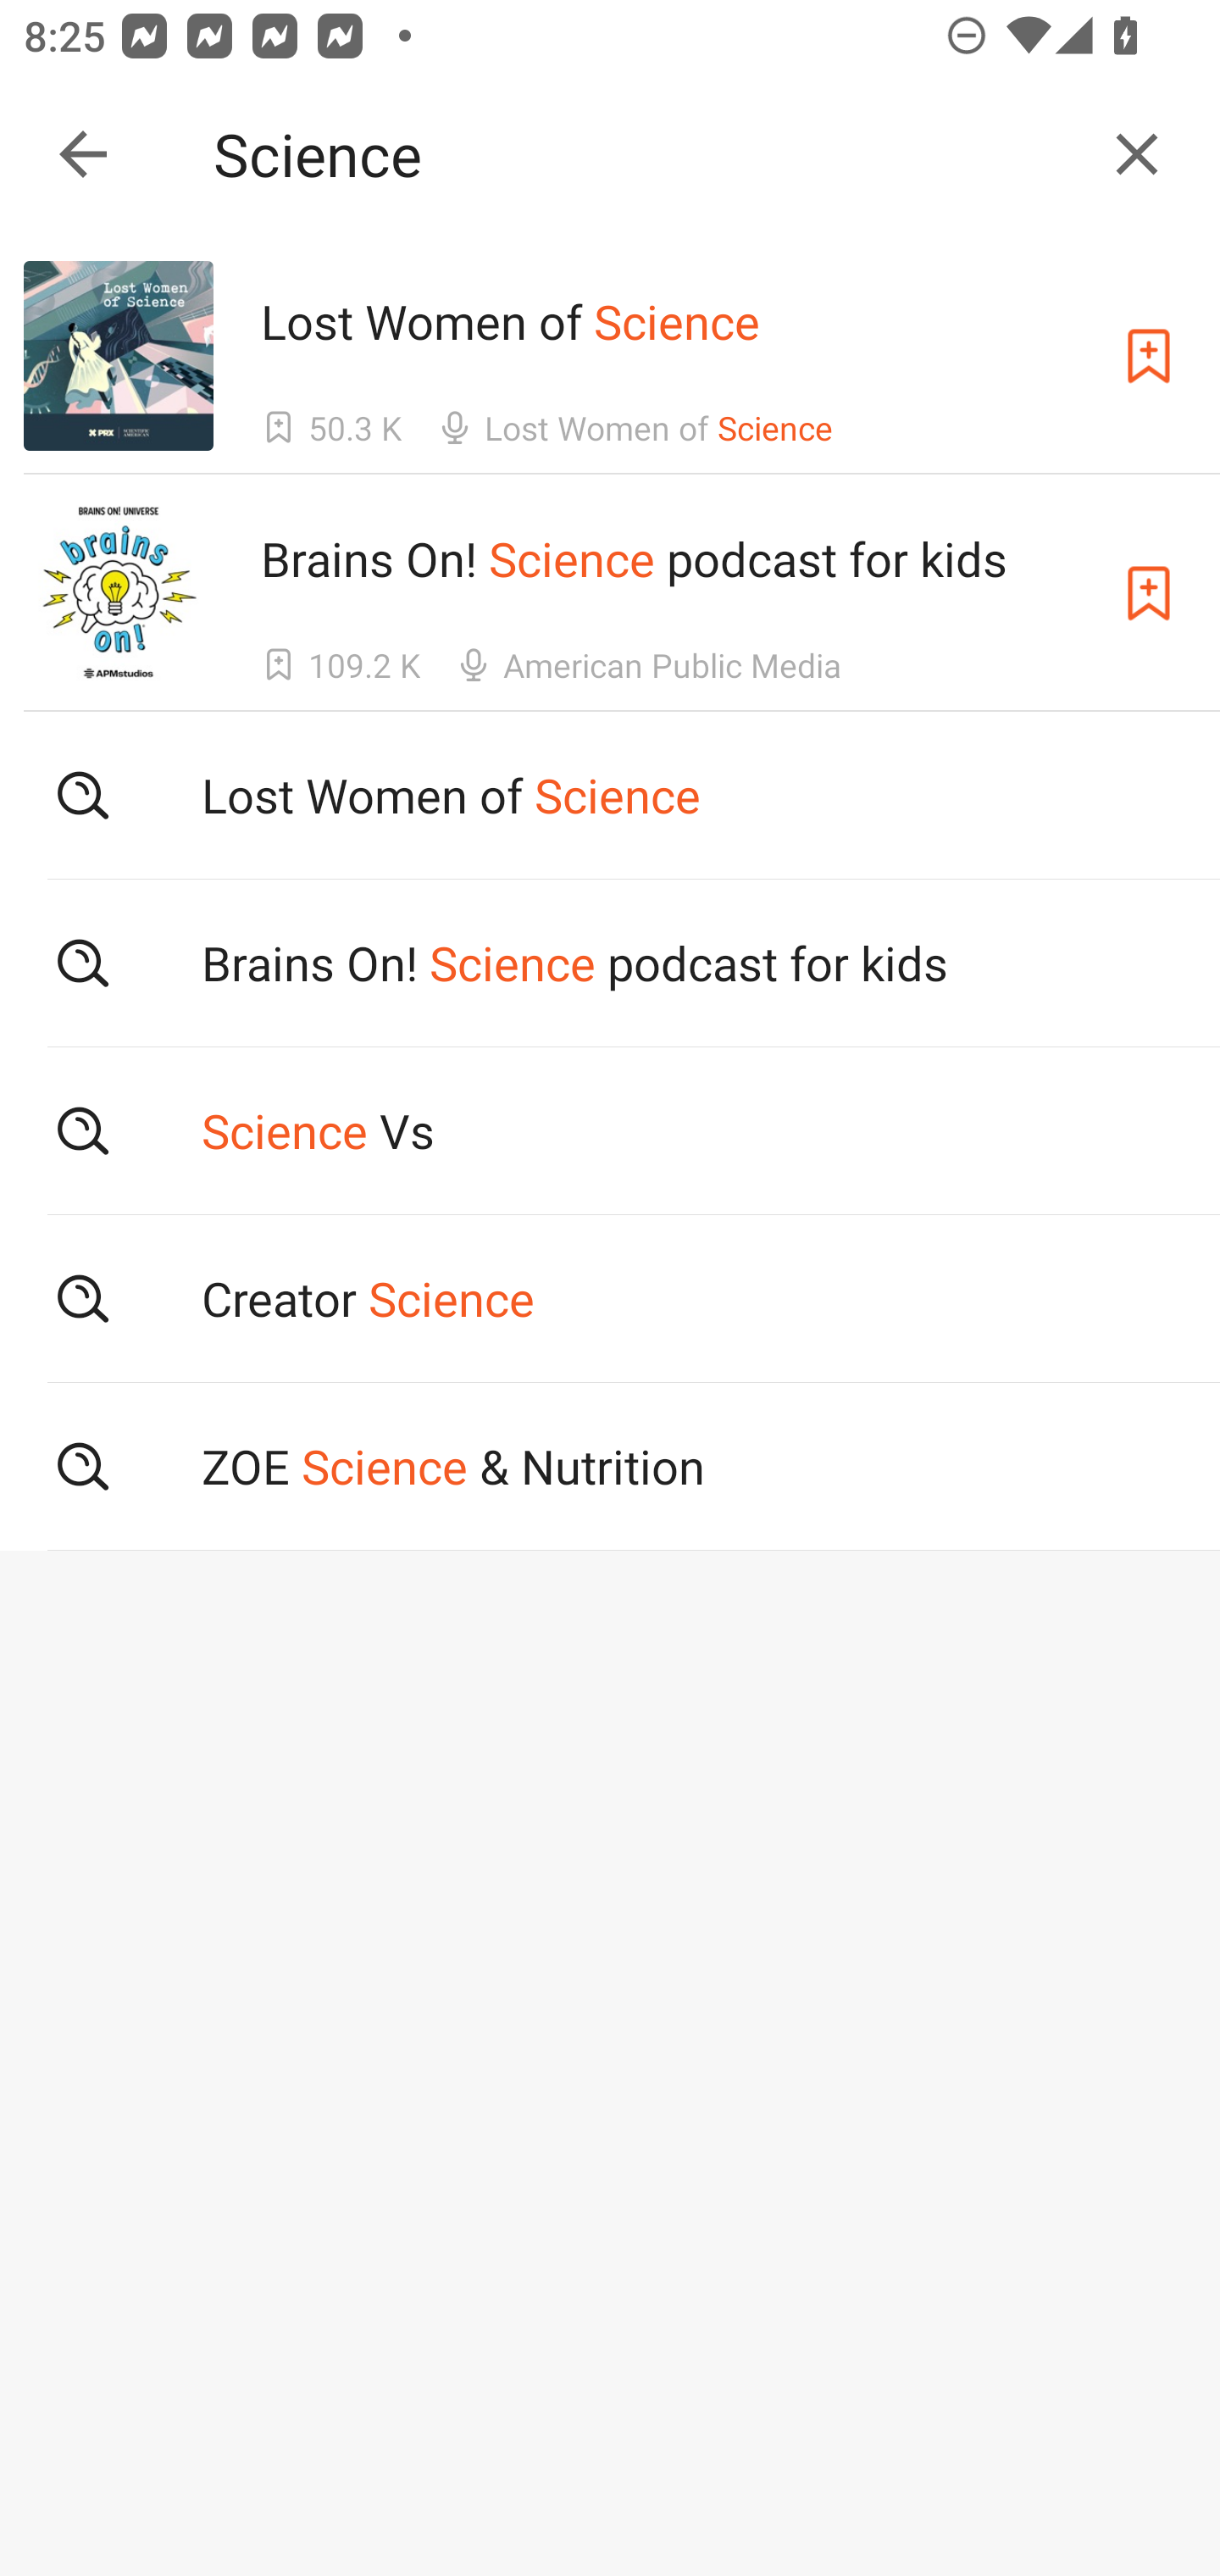 Image resolution: width=1220 pixels, height=2576 pixels. I want to click on Collapse, so click(83, 154).